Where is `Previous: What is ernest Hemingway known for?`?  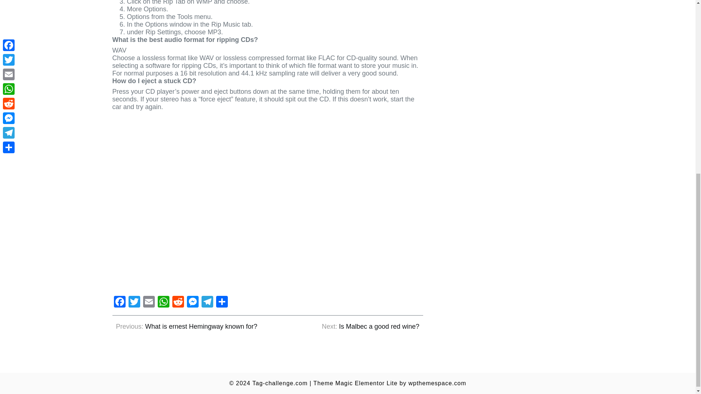
Previous: What is ernest Hemingway known for? is located at coordinates (187, 327).